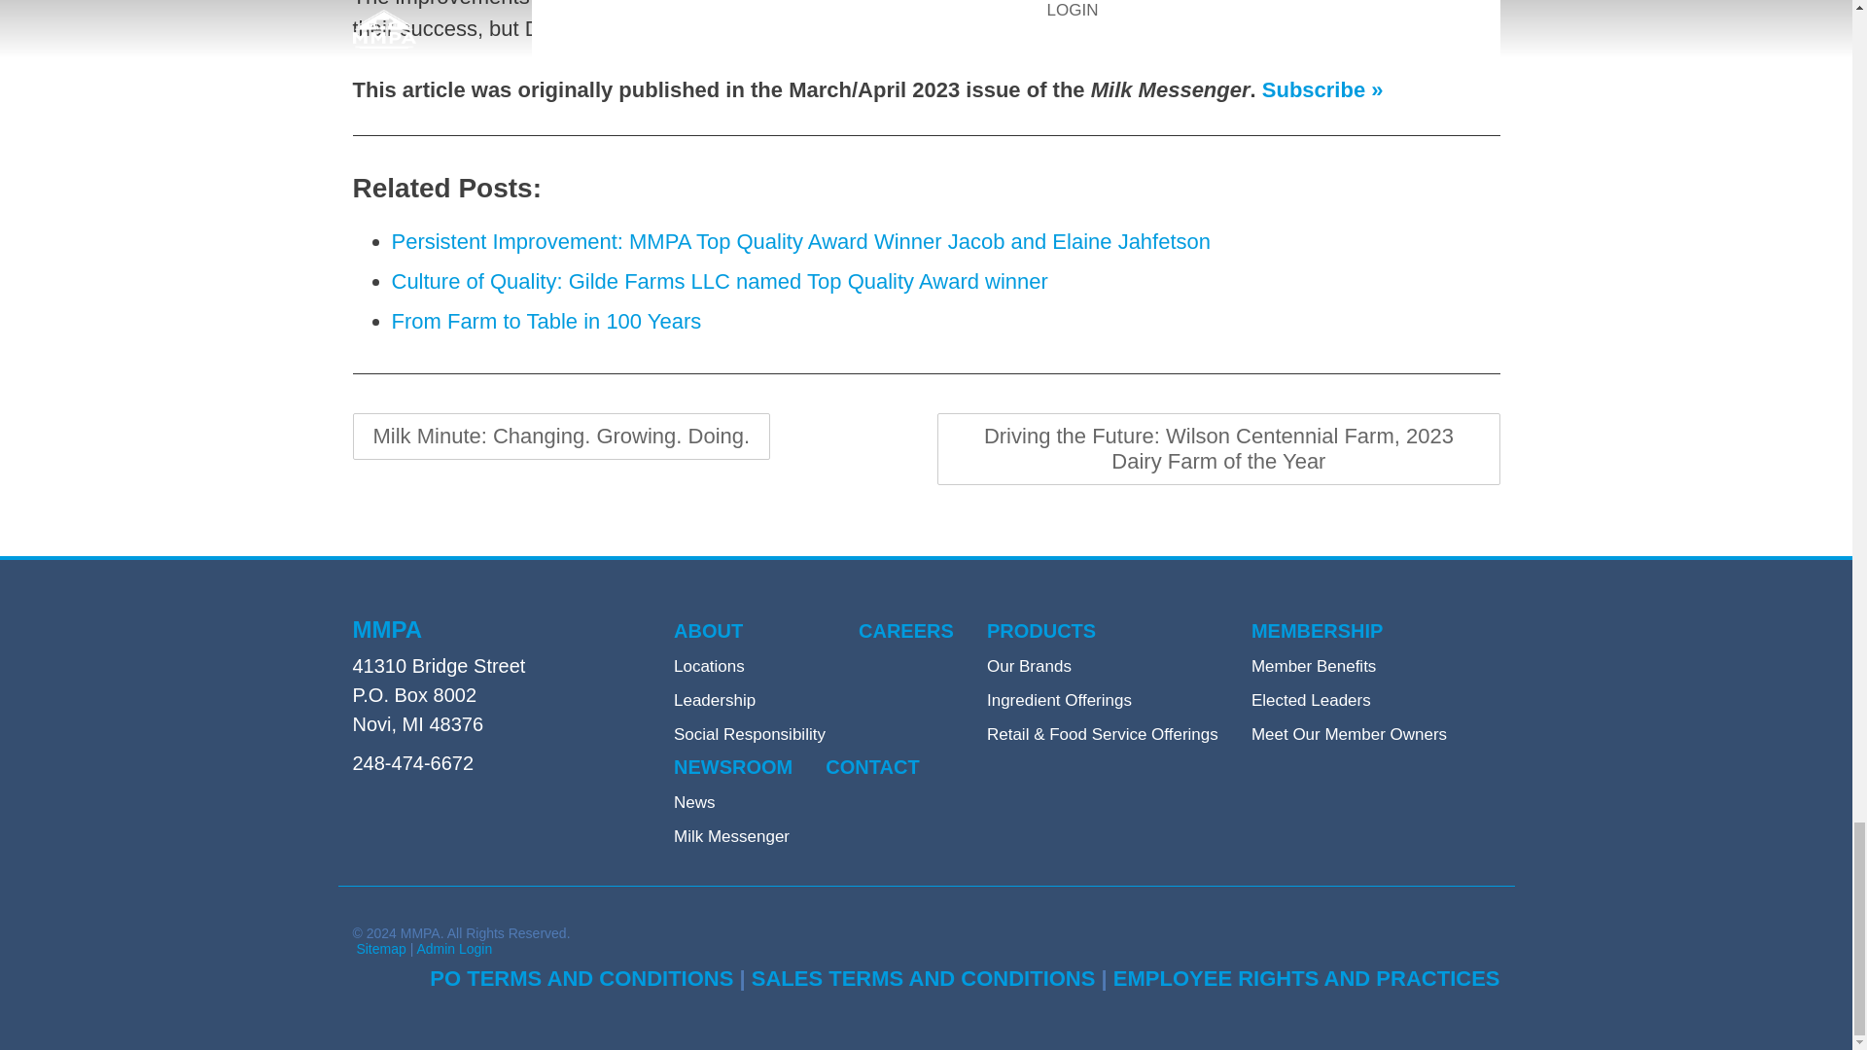  Describe the element at coordinates (906, 631) in the screenshot. I see `CAREERS` at that location.